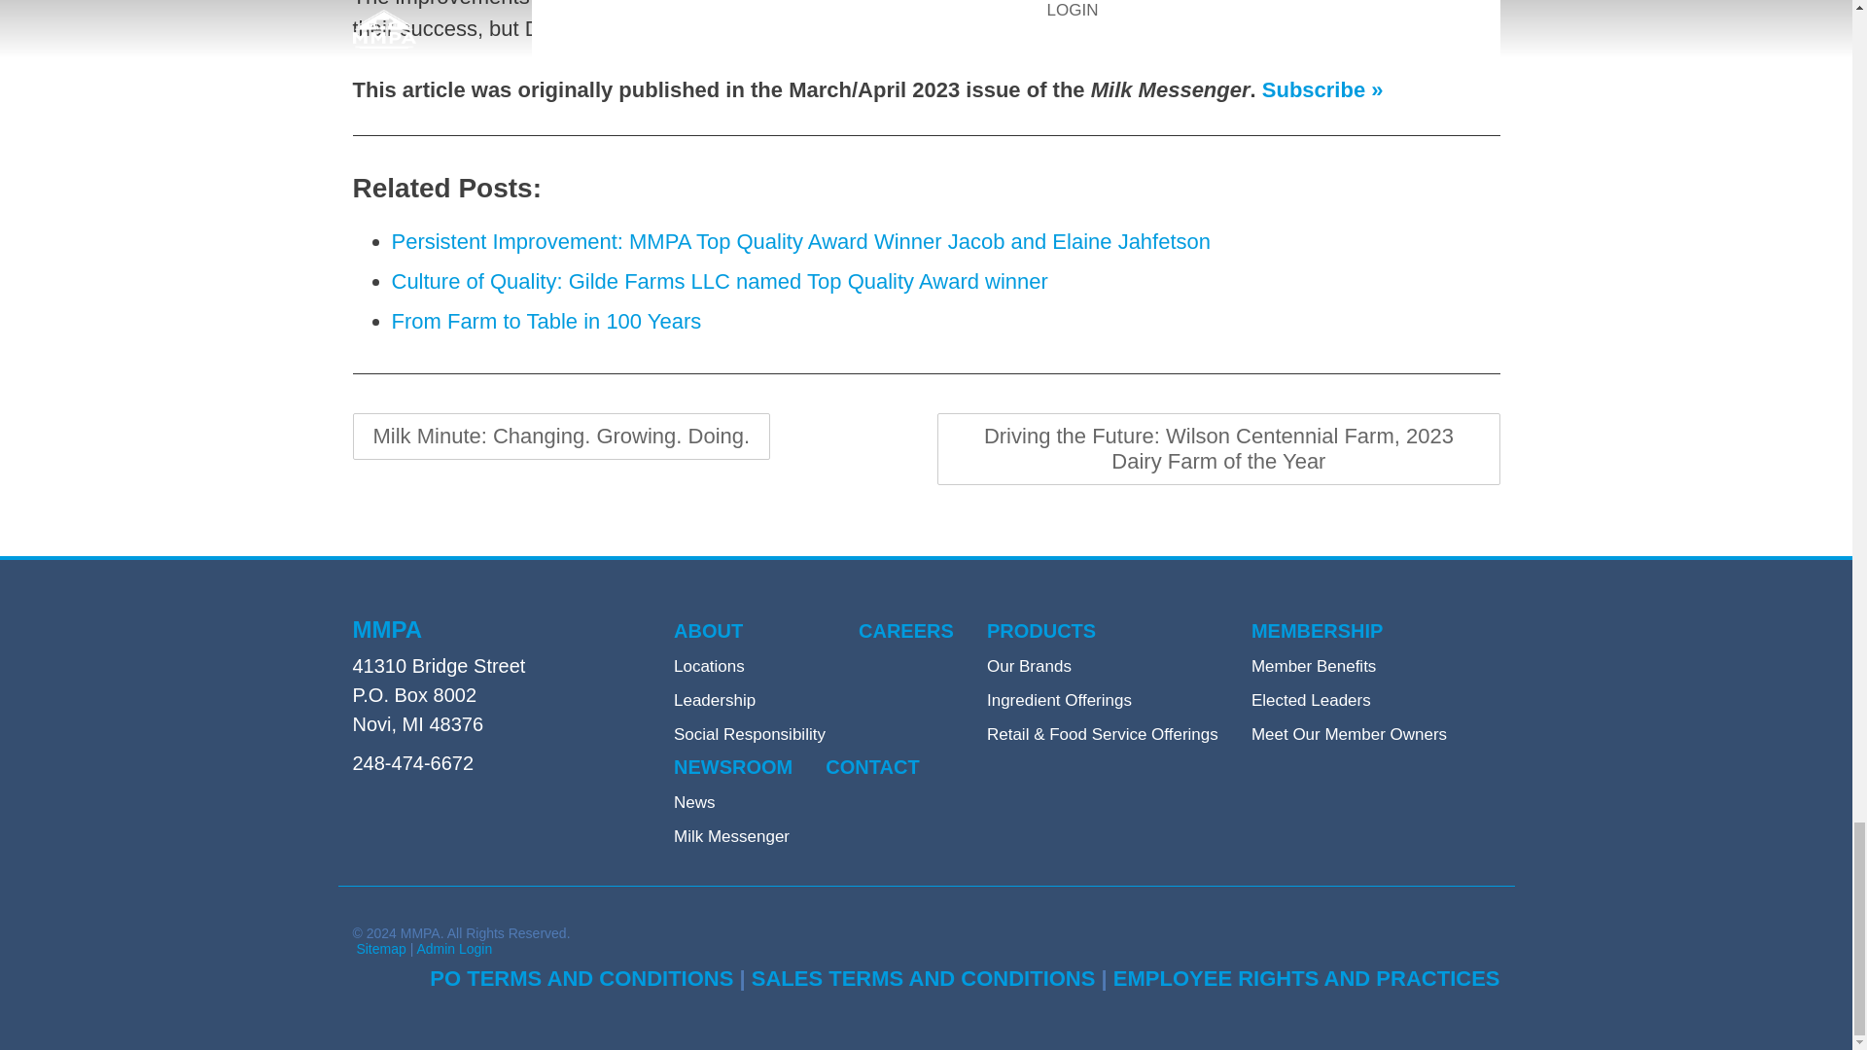  Describe the element at coordinates (906, 631) in the screenshot. I see `CAREERS` at that location.